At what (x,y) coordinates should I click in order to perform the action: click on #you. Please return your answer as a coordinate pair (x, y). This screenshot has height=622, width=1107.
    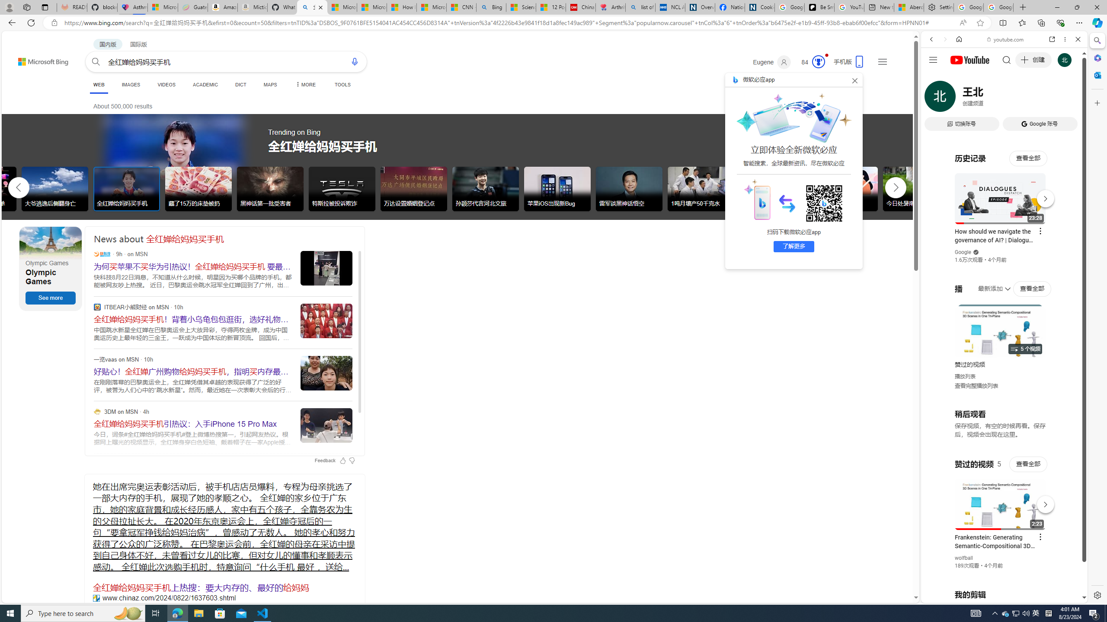
    Looking at the image, I should click on (1004, 193).